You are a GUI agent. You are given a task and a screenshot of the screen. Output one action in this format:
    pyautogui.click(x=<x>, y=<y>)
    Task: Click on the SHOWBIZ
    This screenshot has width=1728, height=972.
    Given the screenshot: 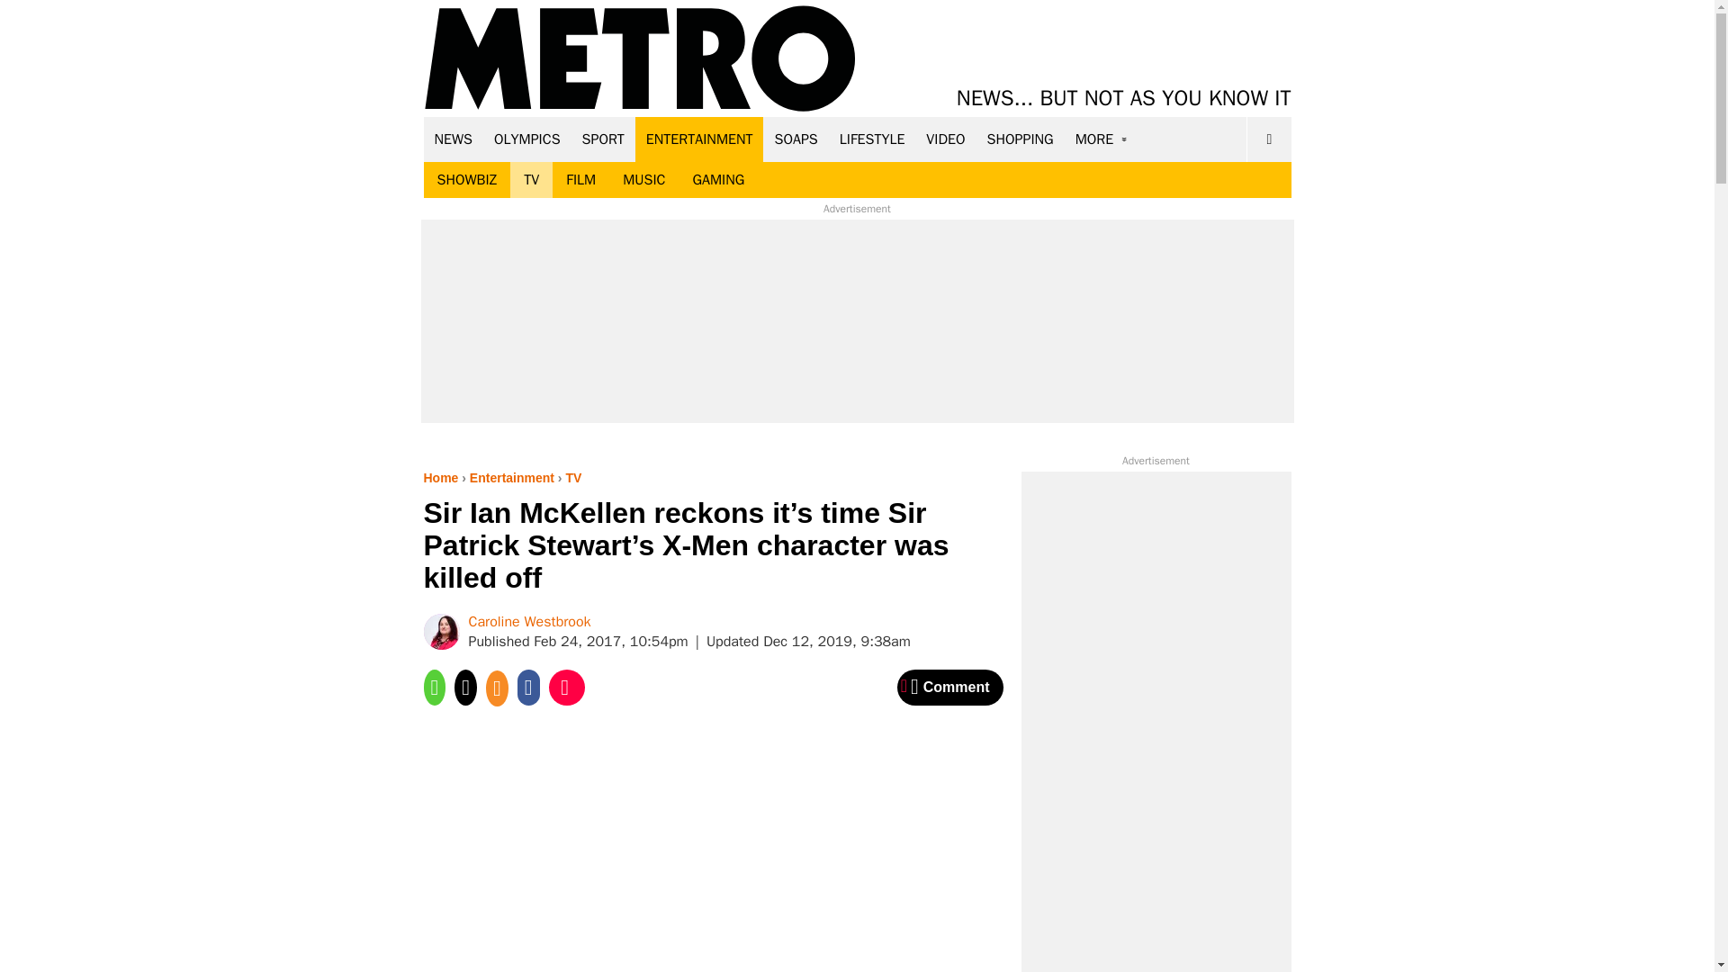 What is the action you would take?
    pyautogui.click(x=466, y=180)
    